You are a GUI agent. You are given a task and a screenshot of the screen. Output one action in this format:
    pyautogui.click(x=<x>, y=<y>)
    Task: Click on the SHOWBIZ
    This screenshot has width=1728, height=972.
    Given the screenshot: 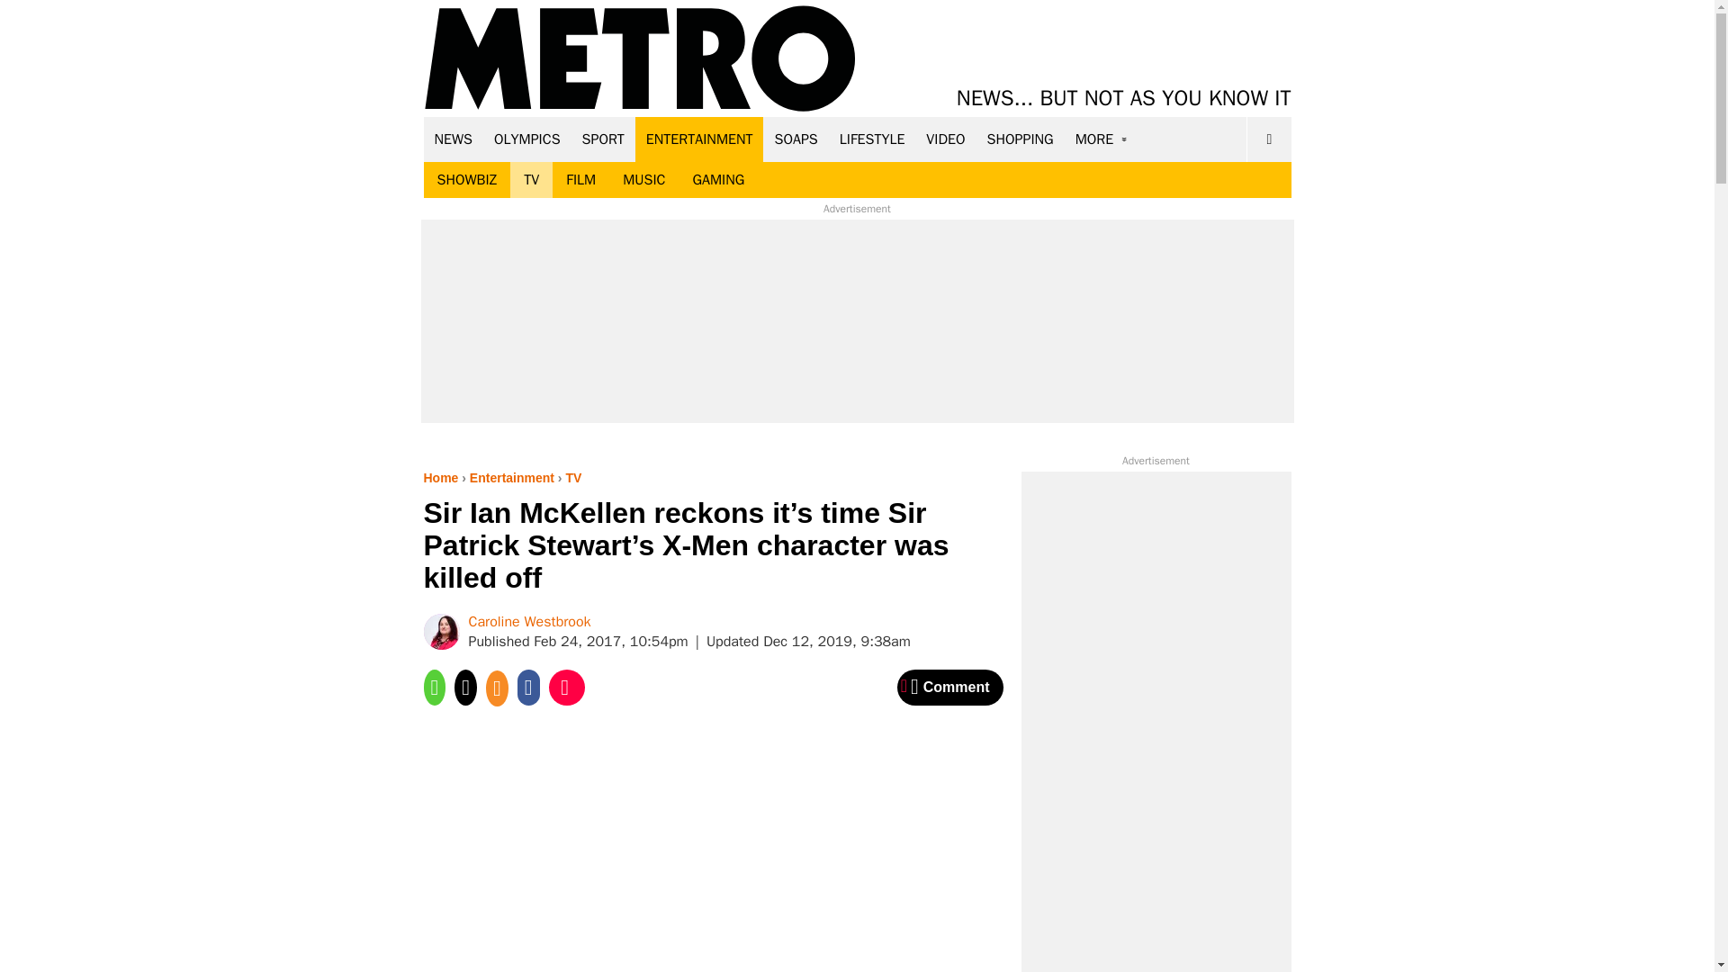 What is the action you would take?
    pyautogui.click(x=466, y=180)
    